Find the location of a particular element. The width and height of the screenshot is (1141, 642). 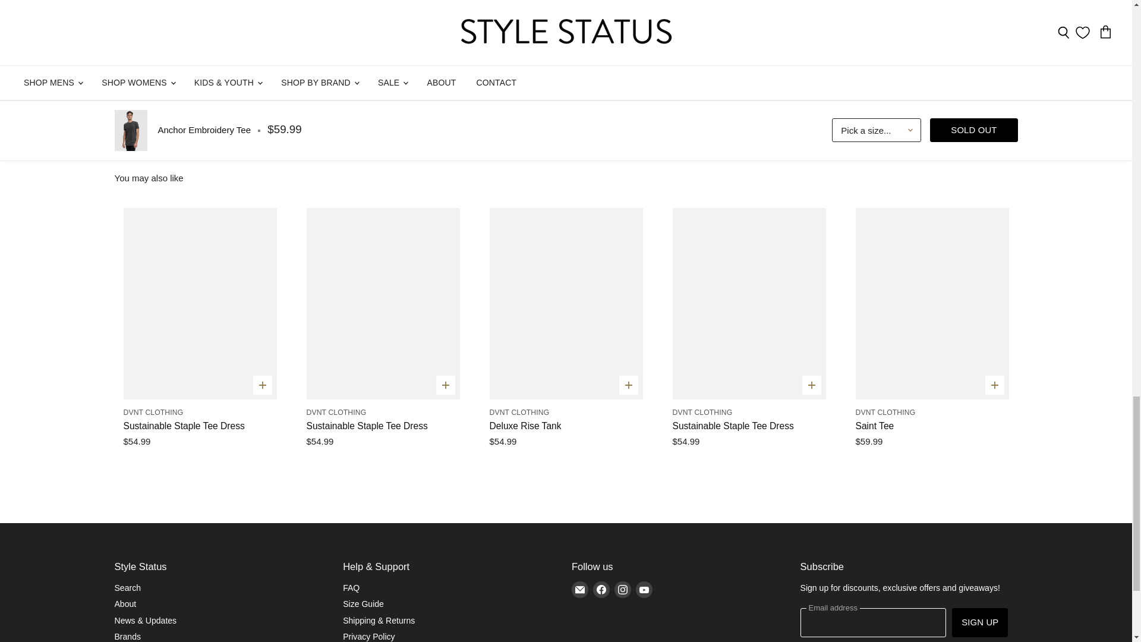

E-mail is located at coordinates (580, 590).